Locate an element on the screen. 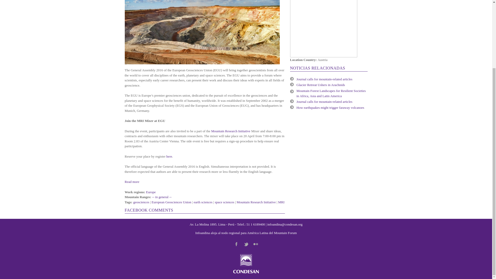  MRI is located at coordinates (282, 202).